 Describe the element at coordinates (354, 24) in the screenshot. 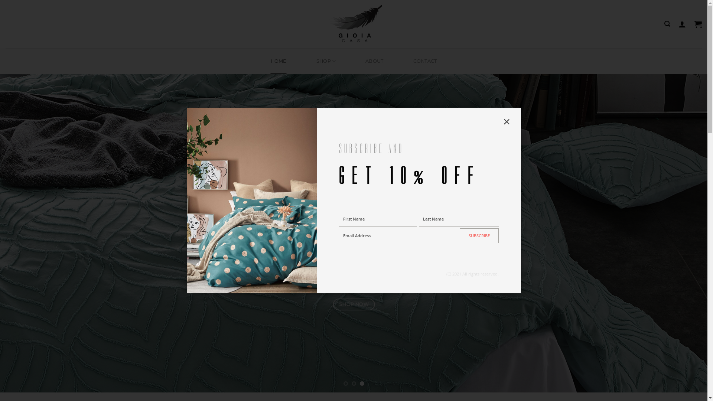

I see `GIOIA CASA - Natural Fibres Bedding | Quilt Cover Set` at that location.